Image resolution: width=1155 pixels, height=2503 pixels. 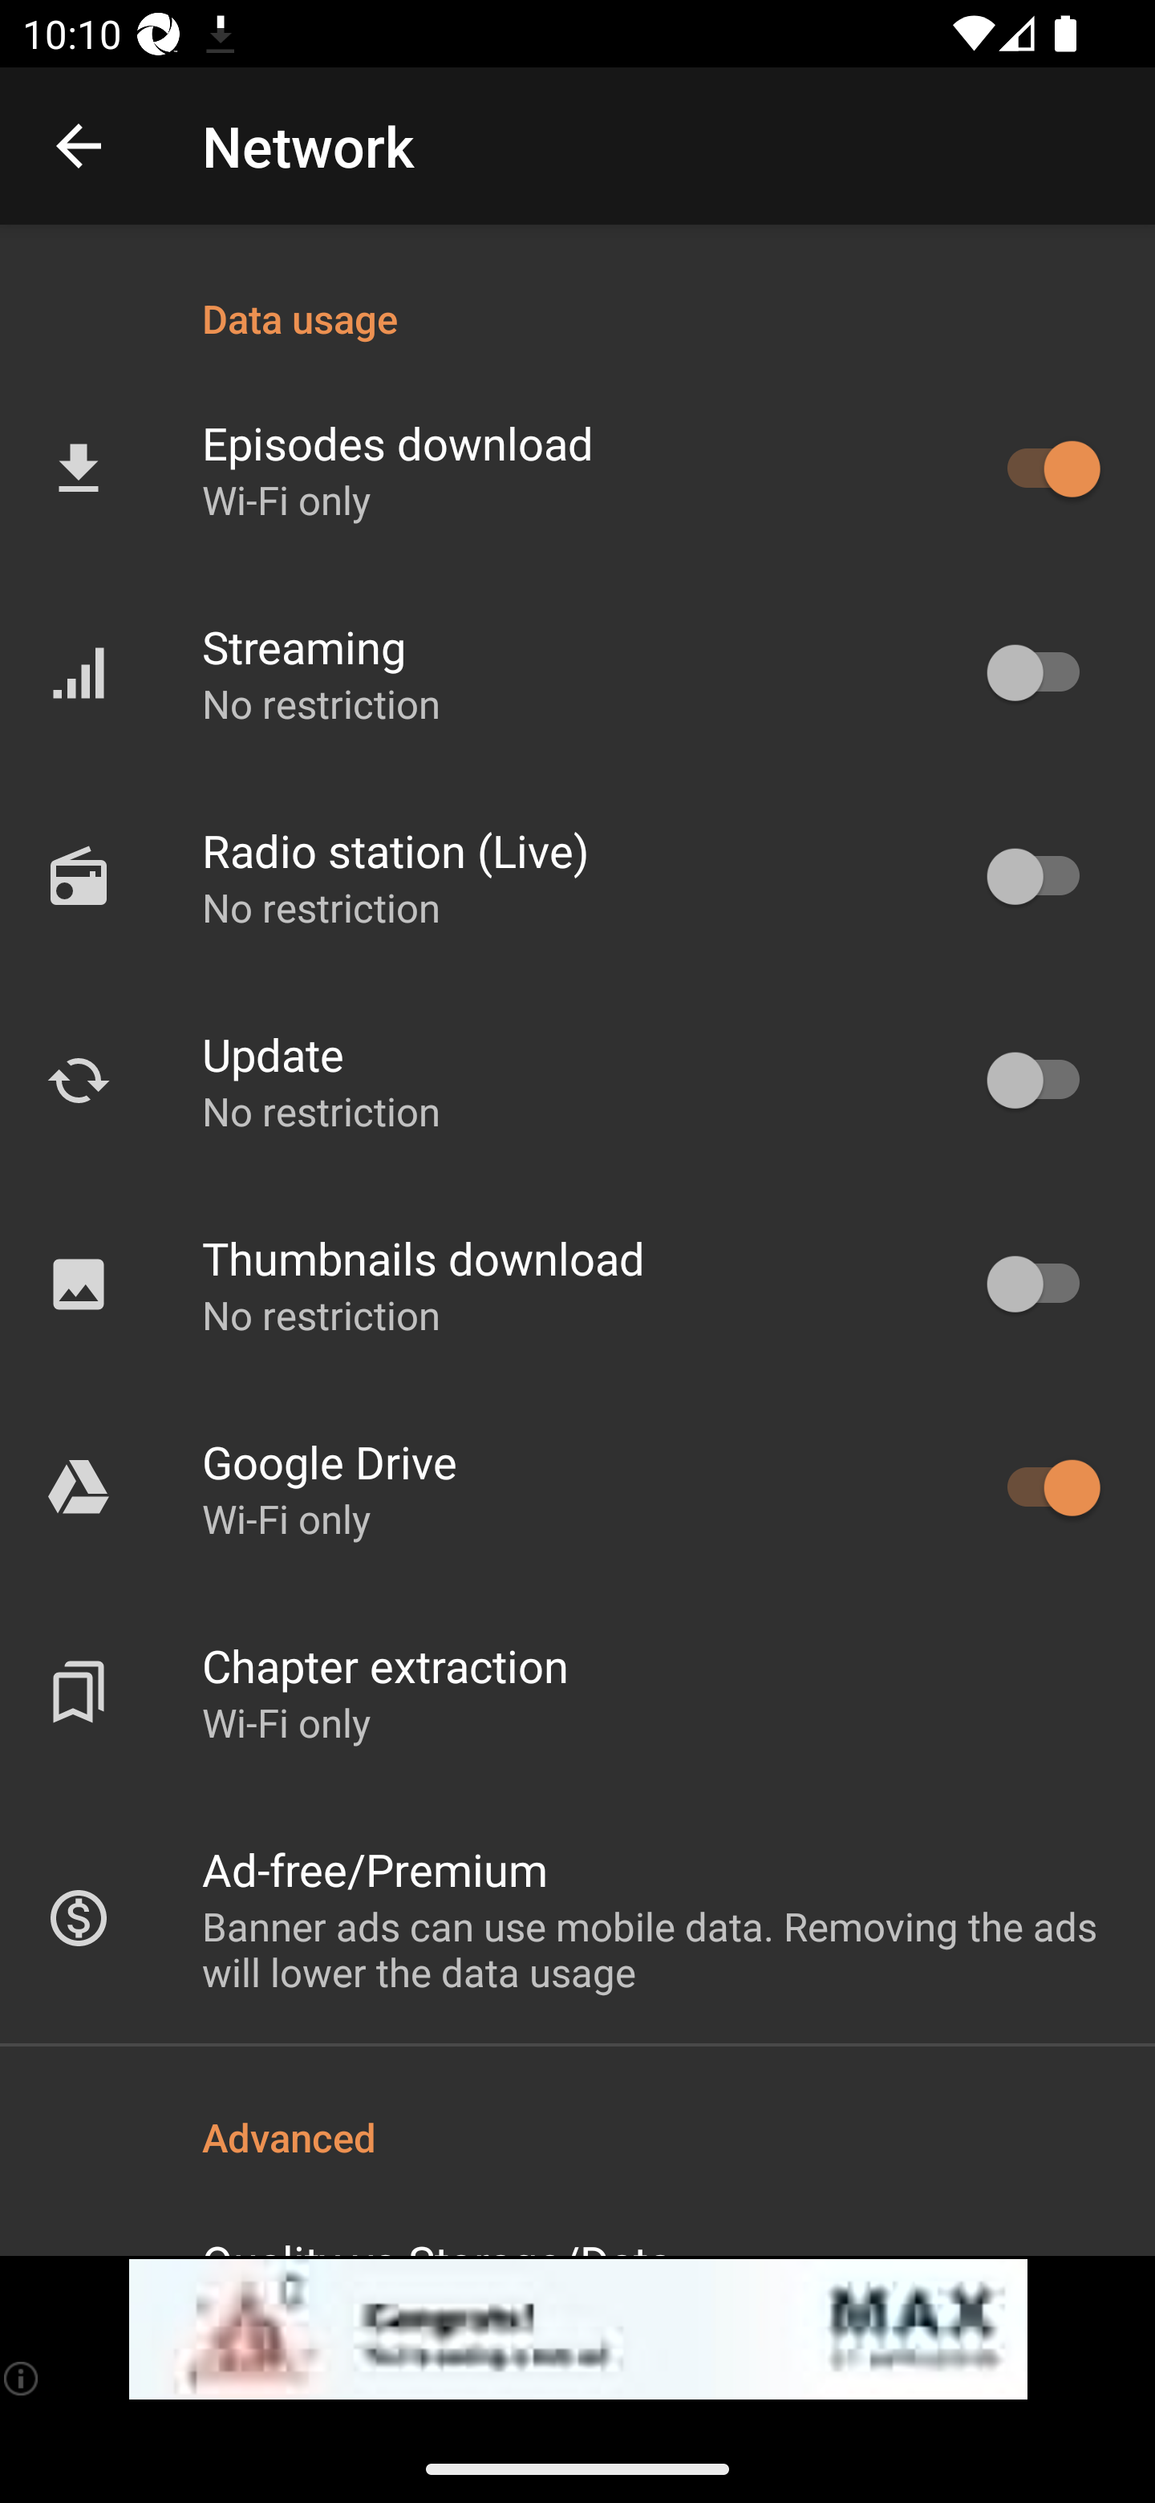 What do you see at coordinates (79, 146) in the screenshot?
I see `Navigate up` at bounding box center [79, 146].